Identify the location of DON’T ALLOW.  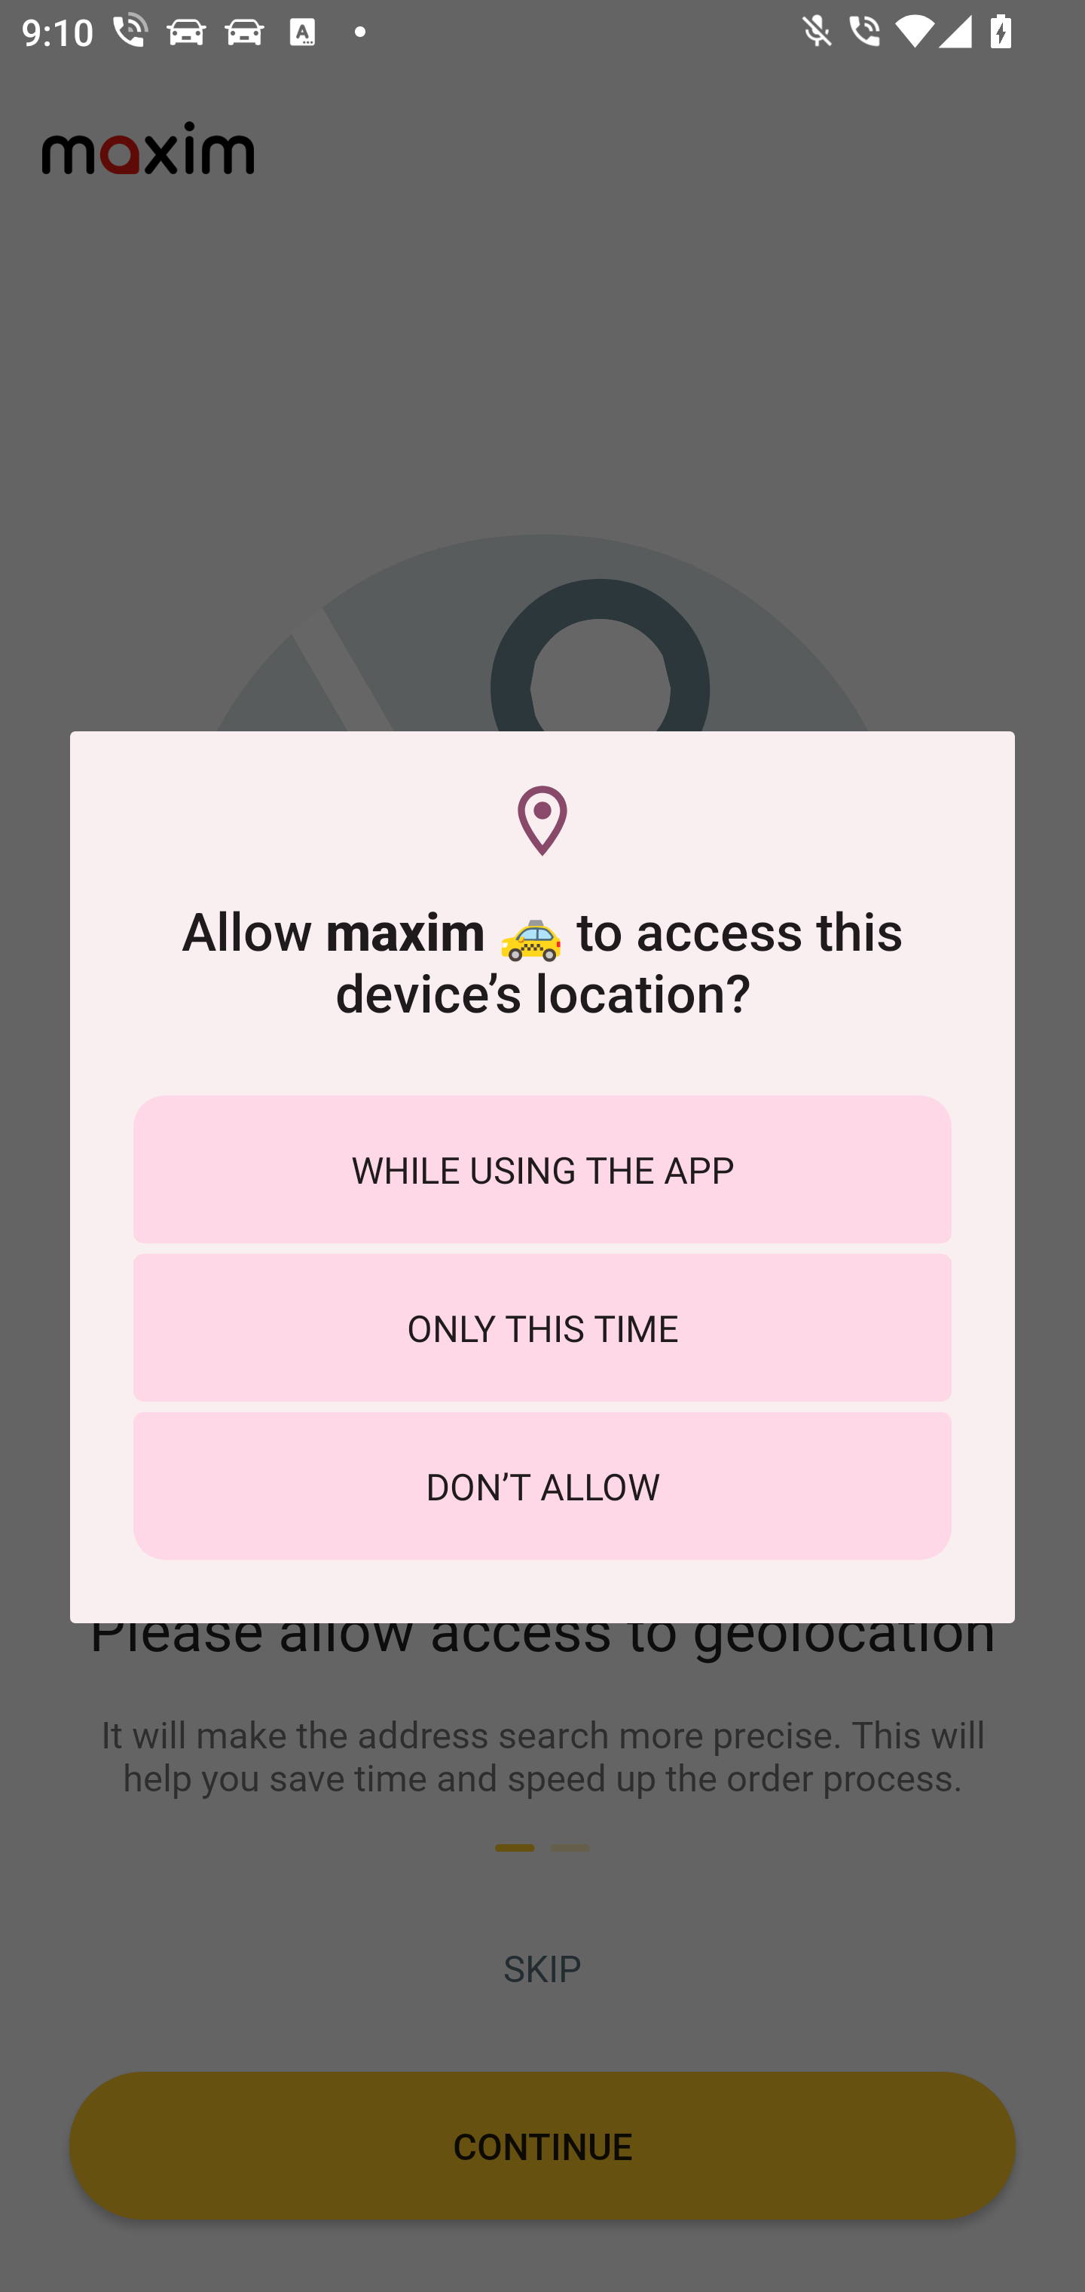
(542, 1486).